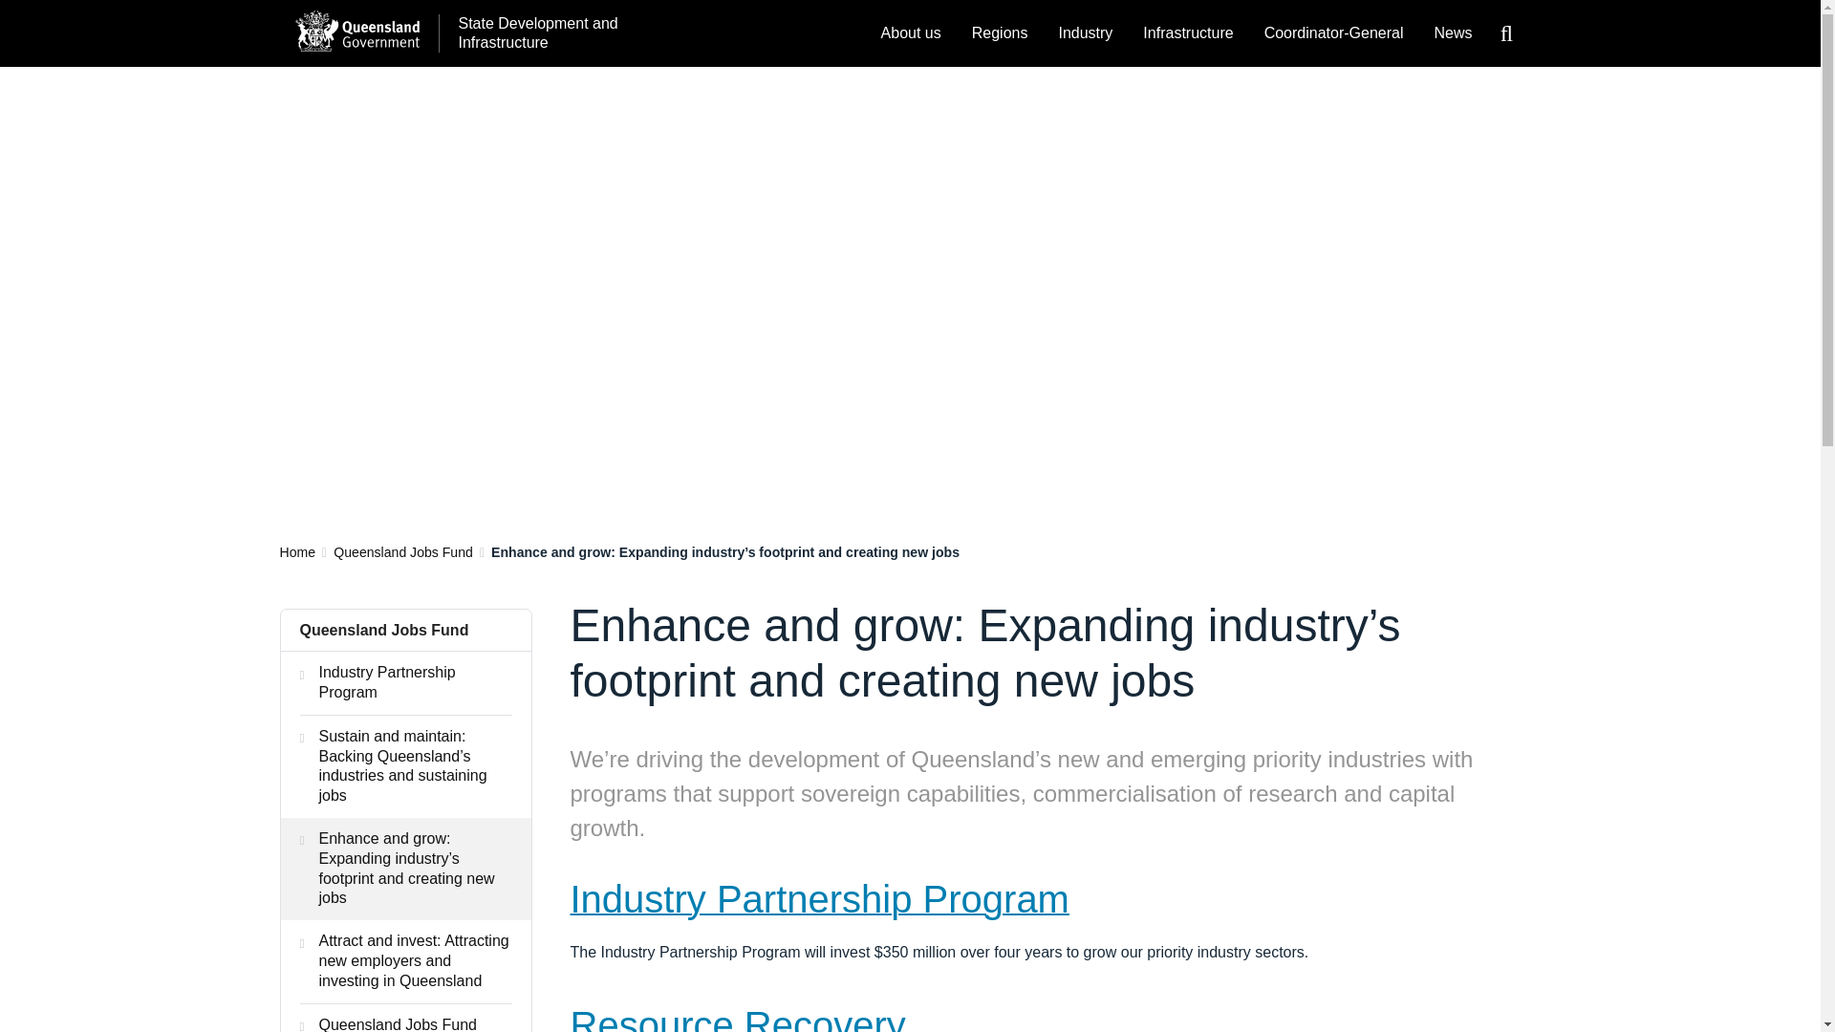 The height and width of the screenshot is (1032, 1835). Describe the element at coordinates (1334, 33) in the screenshot. I see `Coordinator-General` at that location.